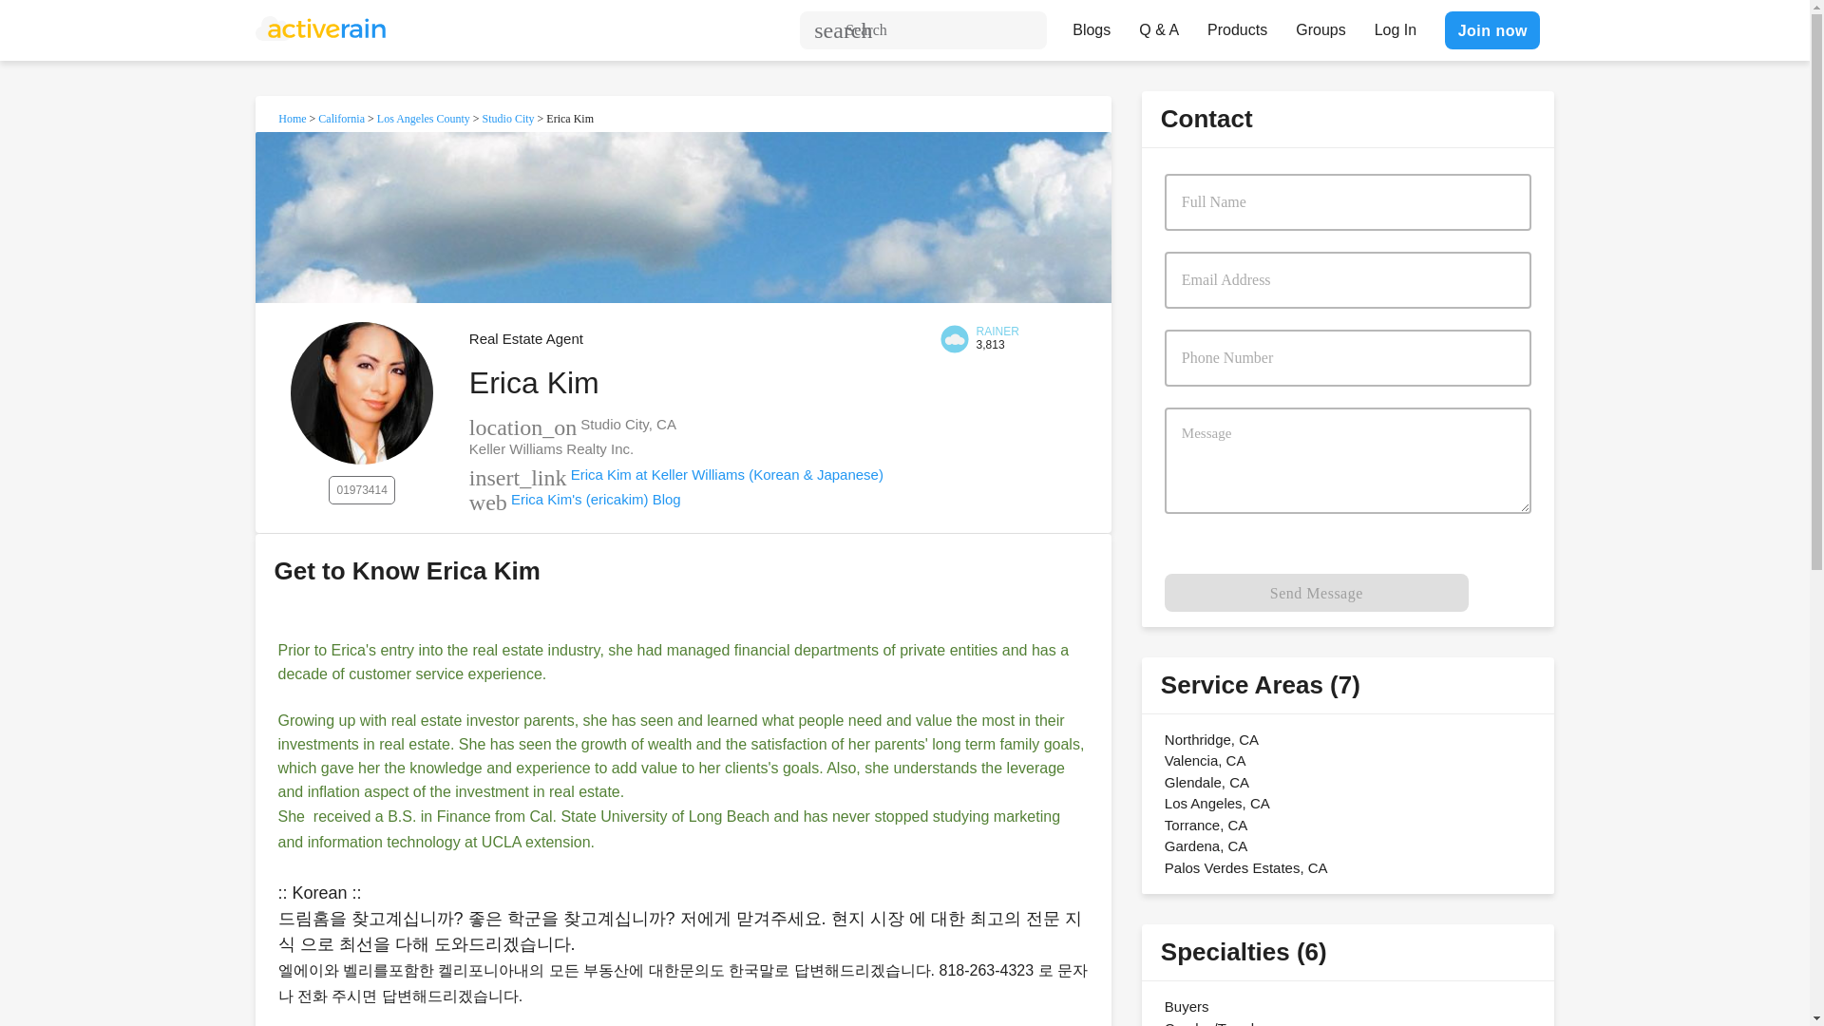  What do you see at coordinates (1237, 25) in the screenshot?
I see `Products` at bounding box center [1237, 25].